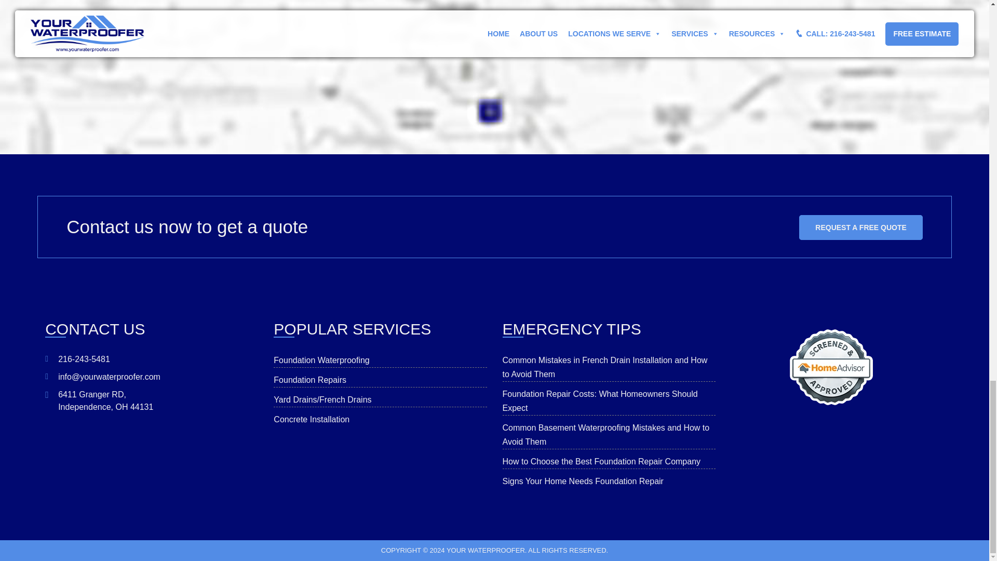 The width and height of the screenshot is (997, 561). I want to click on Foundation Repairs, so click(309, 379).